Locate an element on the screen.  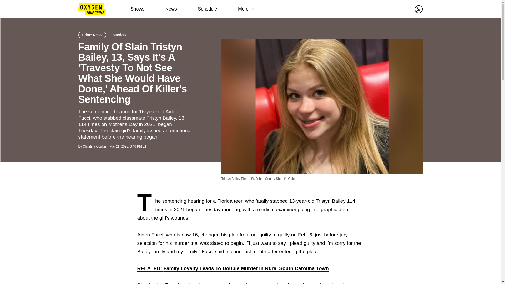
Fucci is located at coordinates (208, 251).